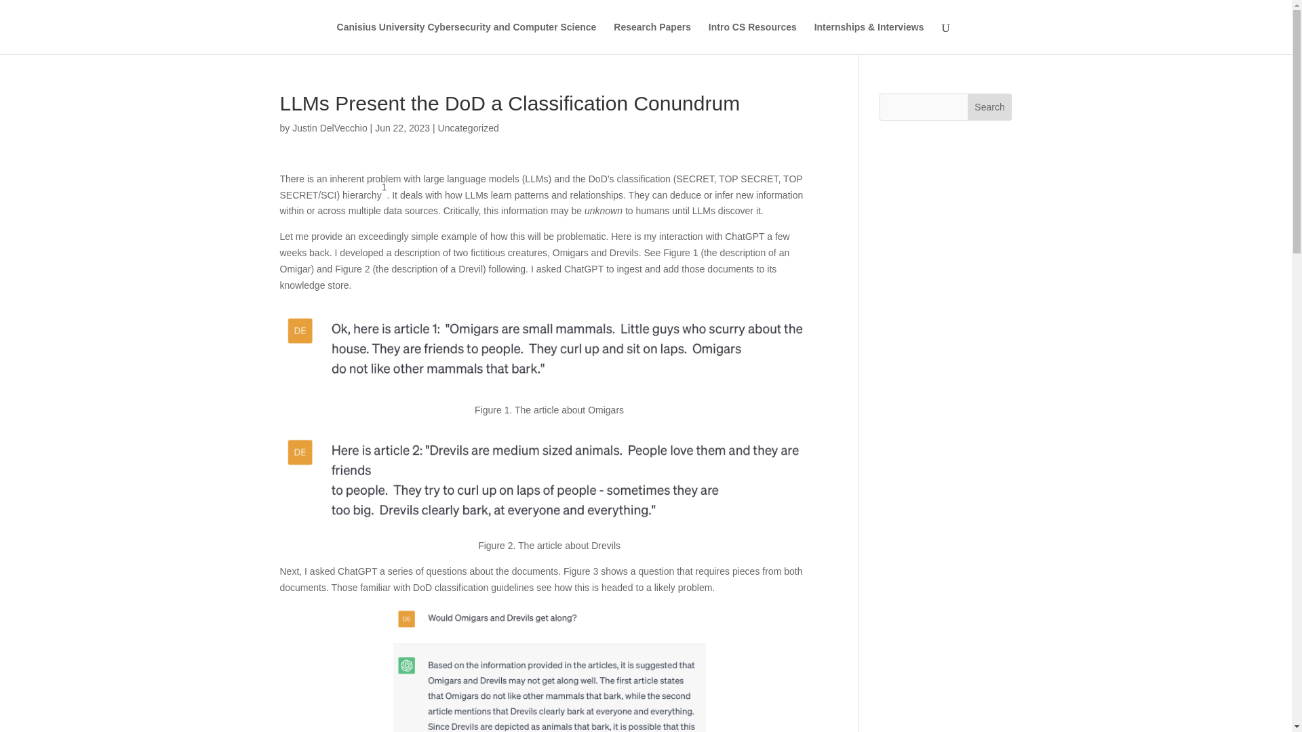  What do you see at coordinates (652, 38) in the screenshot?
I see `Research Papers` at bounding box center [652, 38].